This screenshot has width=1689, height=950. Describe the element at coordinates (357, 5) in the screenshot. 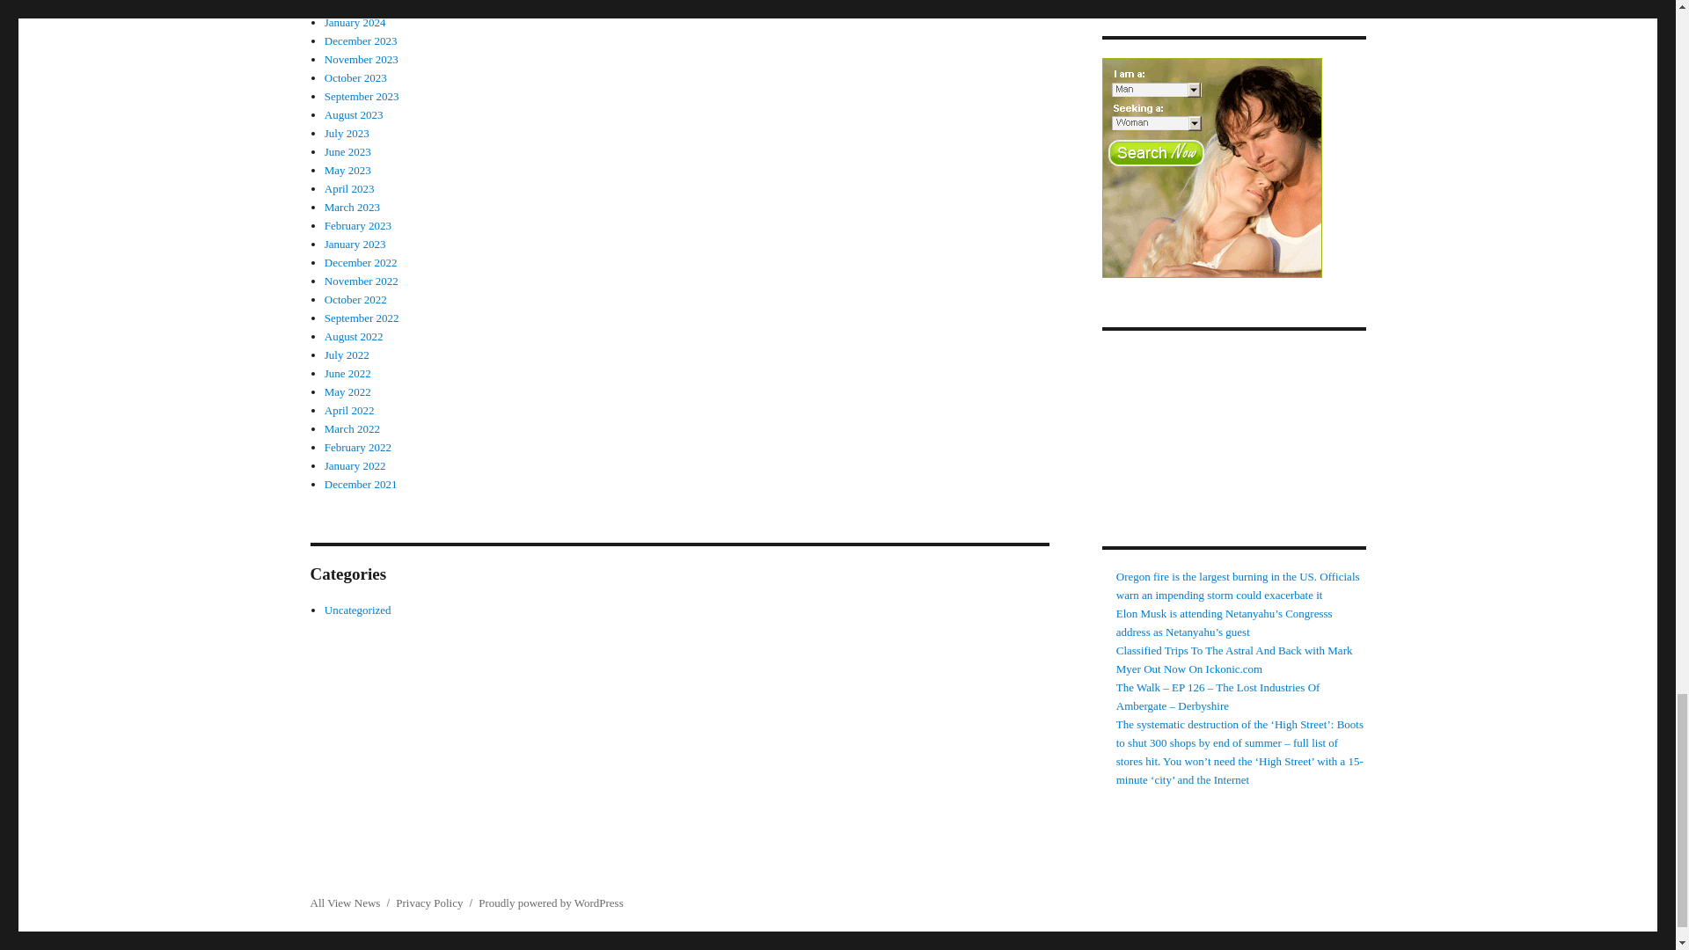

I see `February 2024` at that location.